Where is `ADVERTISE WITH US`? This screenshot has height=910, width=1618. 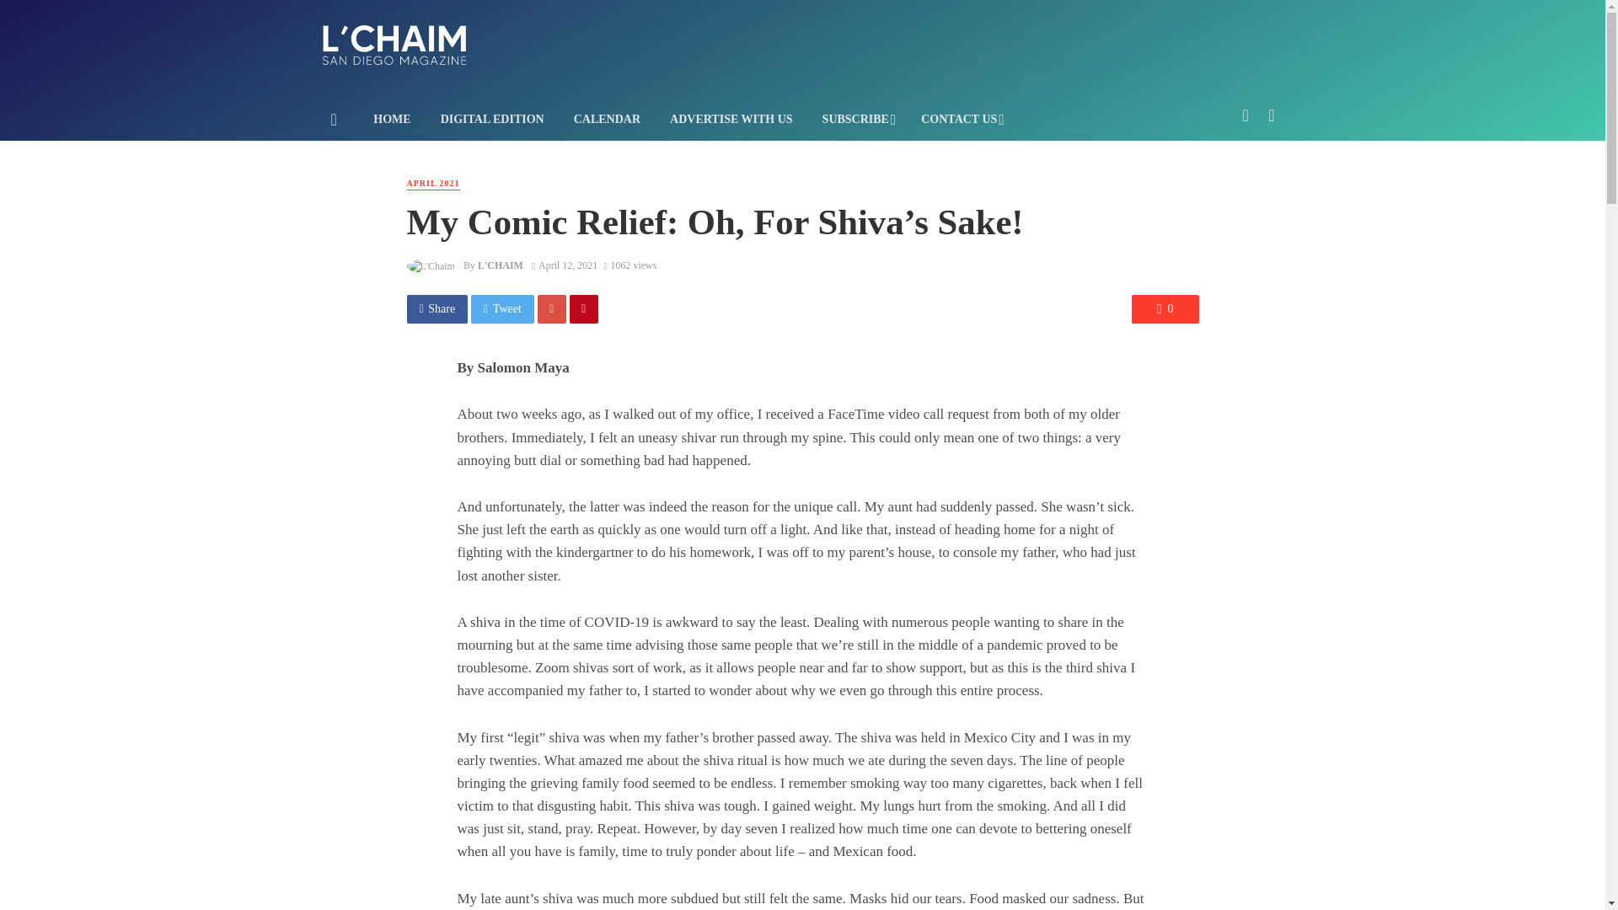
ADVERTISE WITH US is located at coordinates (731, 120).